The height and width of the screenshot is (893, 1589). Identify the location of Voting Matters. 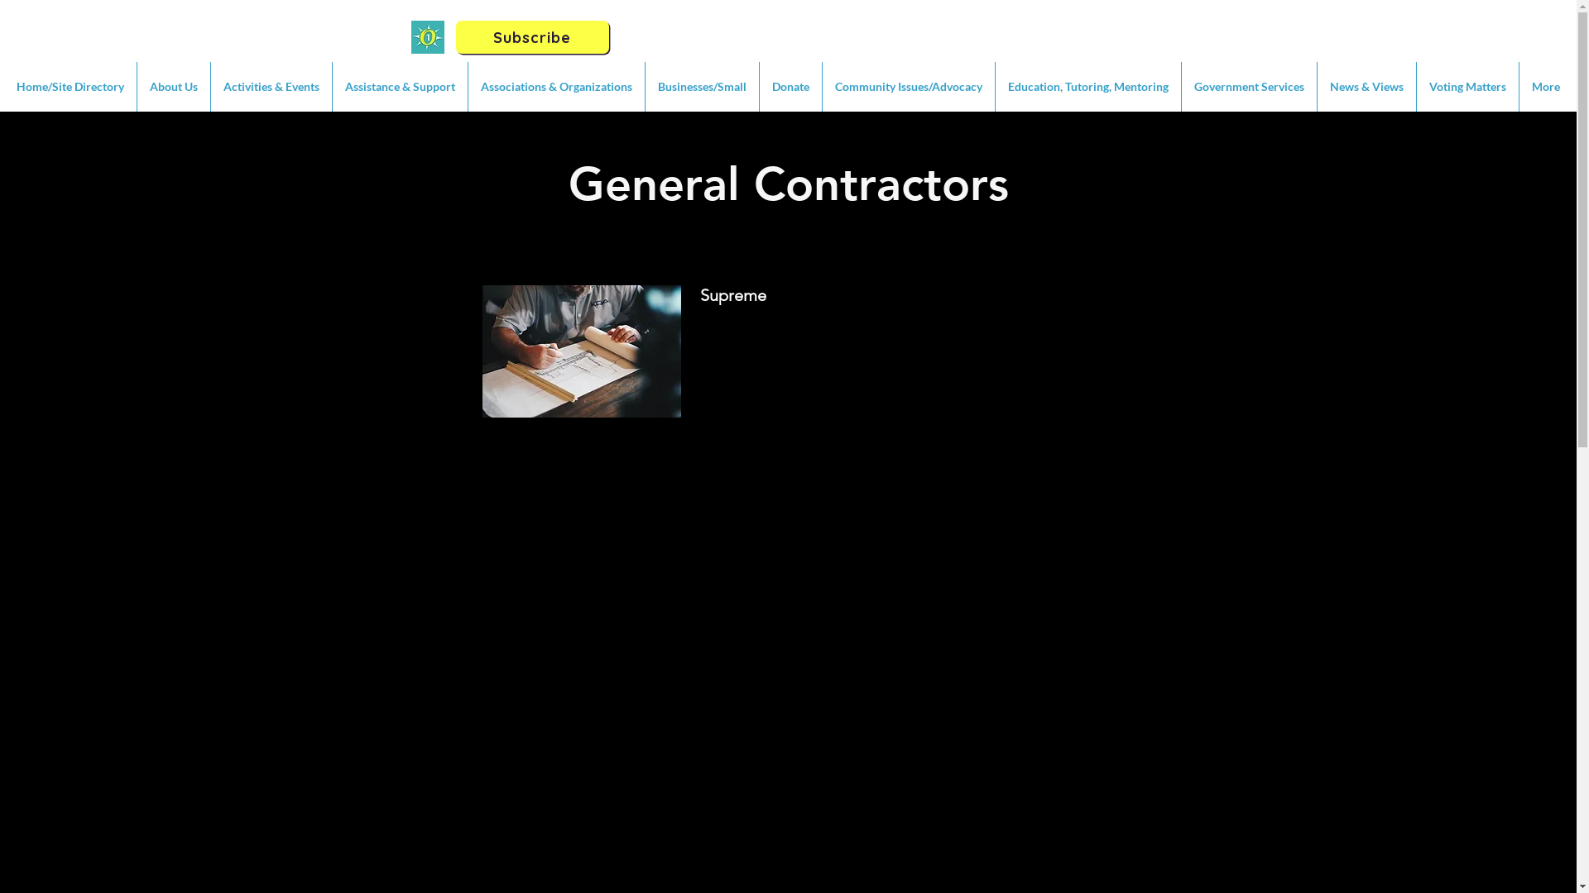
(1468, 87).